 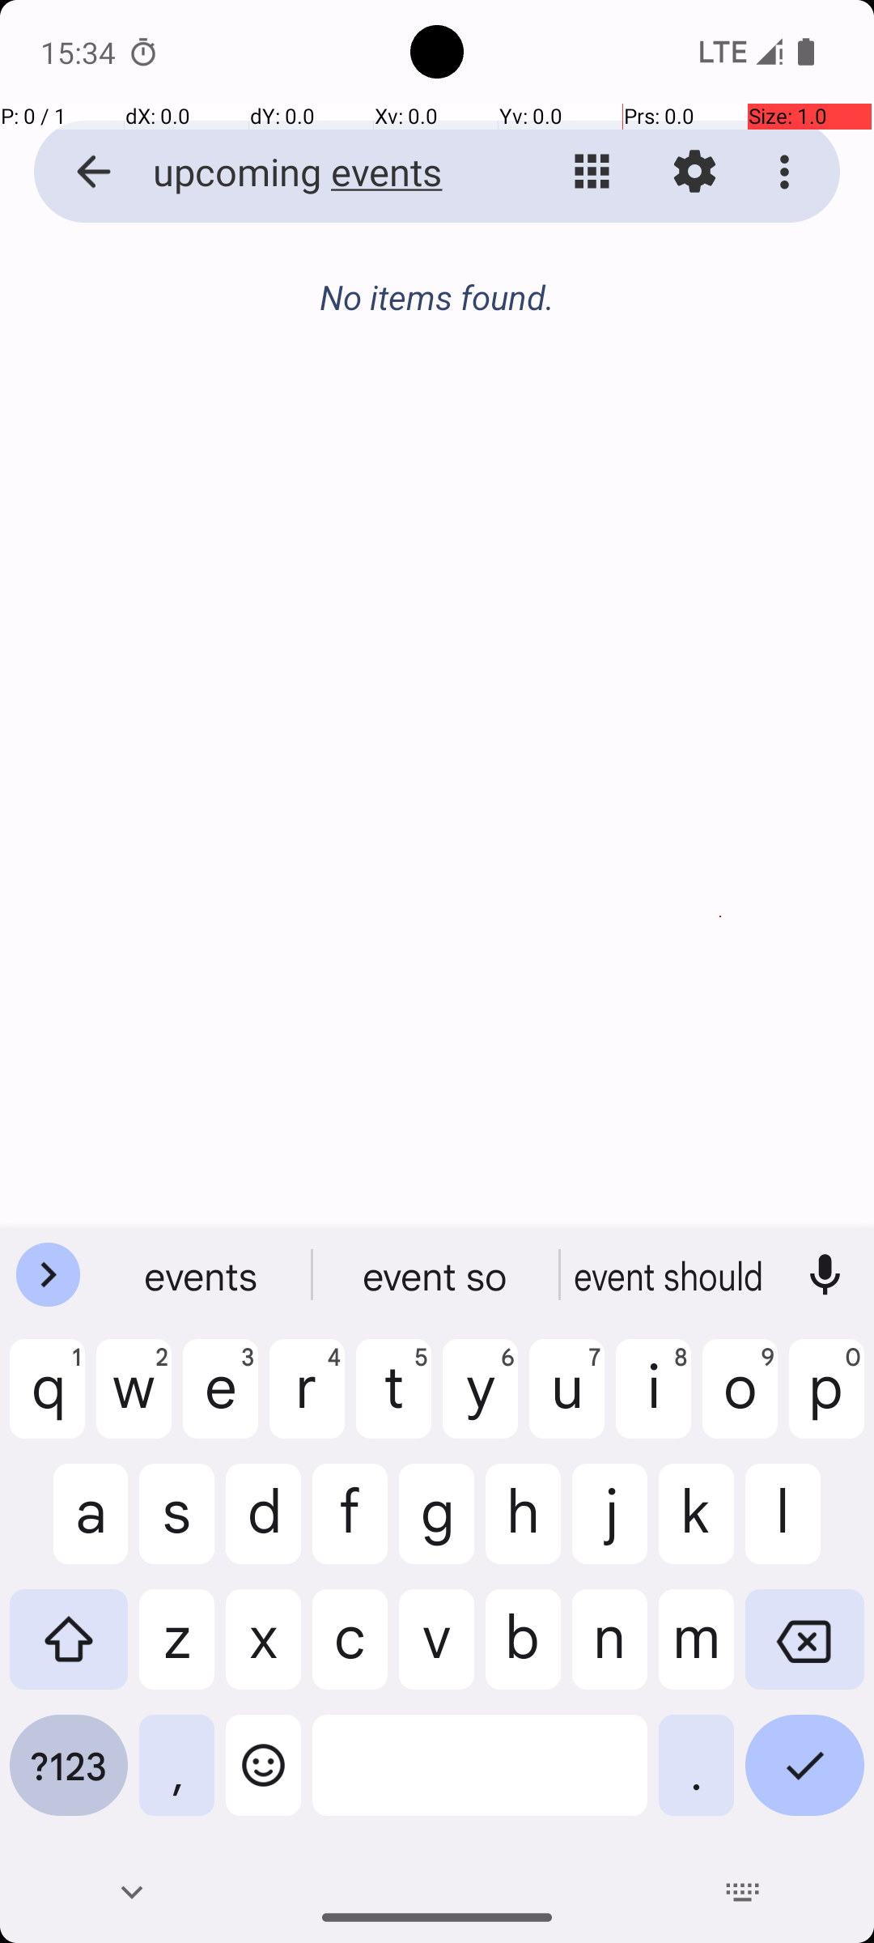 What do you see at coordinates (312, 172) in the screenshot?
I see `upcoming events` at bounding box center [312, 172].